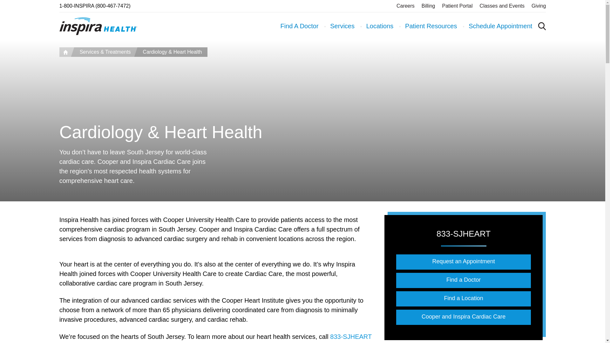  Describe the element at coordinates (299, 26) in the screenshot. I see `Find A Doctor` at that location.